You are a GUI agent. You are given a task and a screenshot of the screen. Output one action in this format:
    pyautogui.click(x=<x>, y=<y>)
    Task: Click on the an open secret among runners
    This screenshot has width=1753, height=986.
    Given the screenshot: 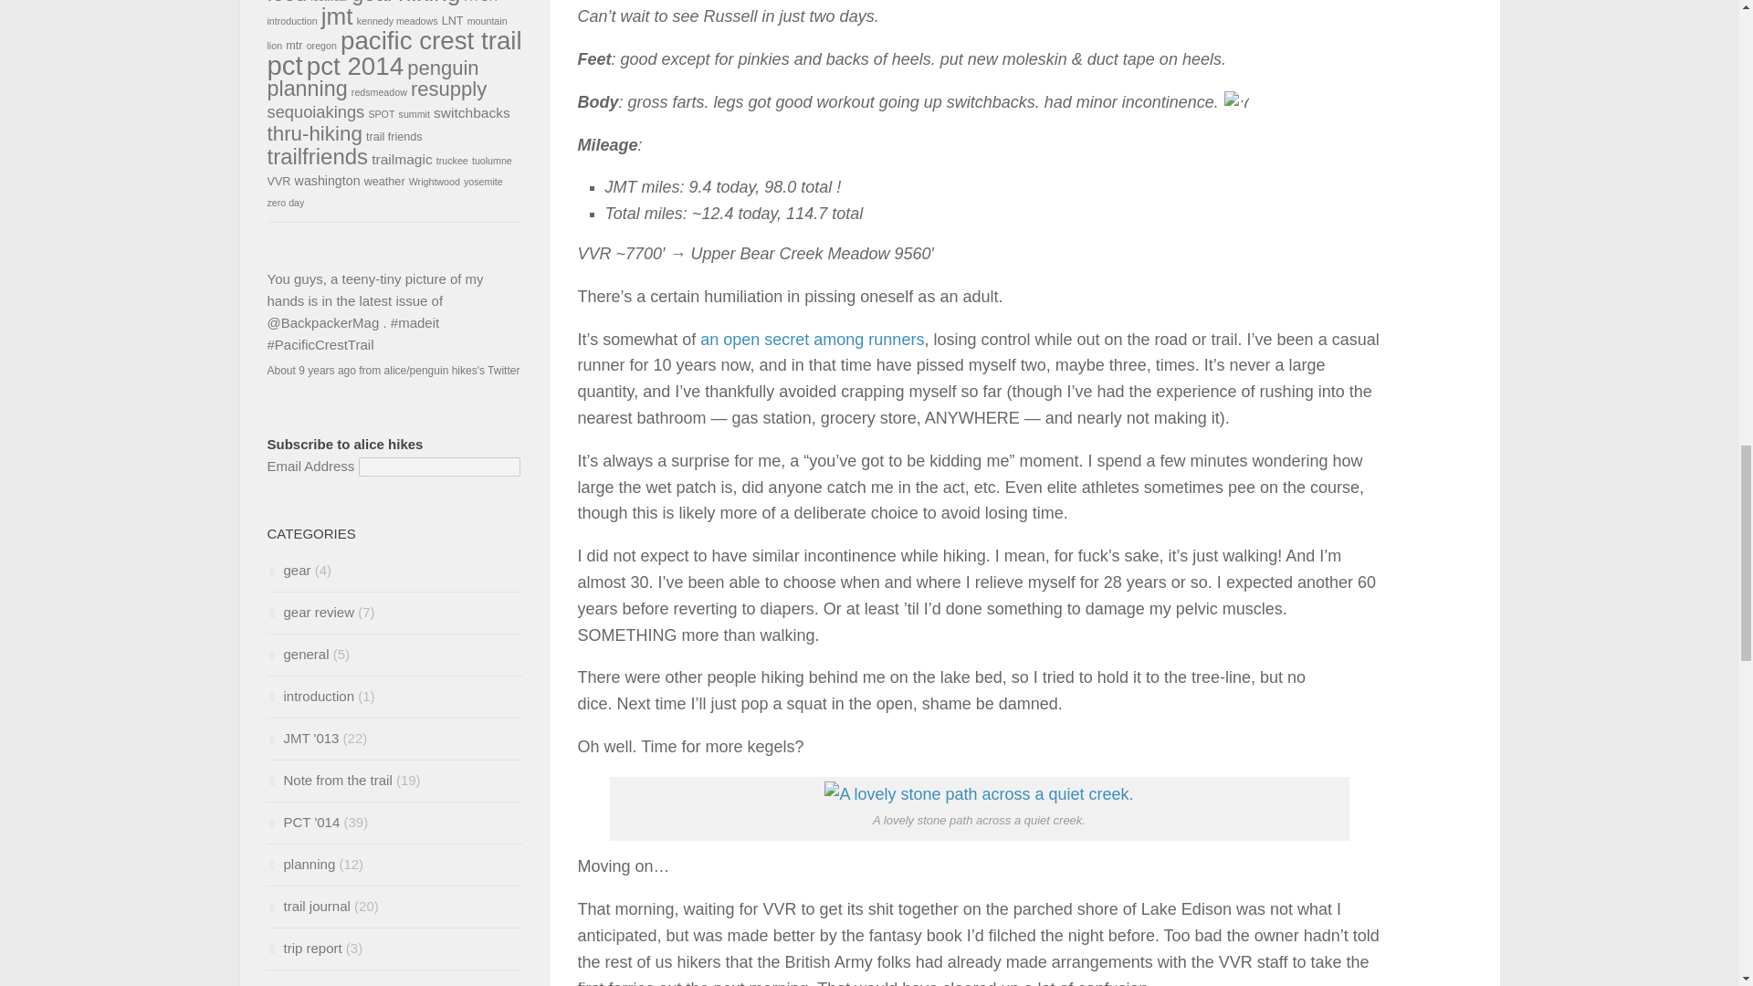 What is the action you would take?
    pyautogui.click(x=811, y=340)
    